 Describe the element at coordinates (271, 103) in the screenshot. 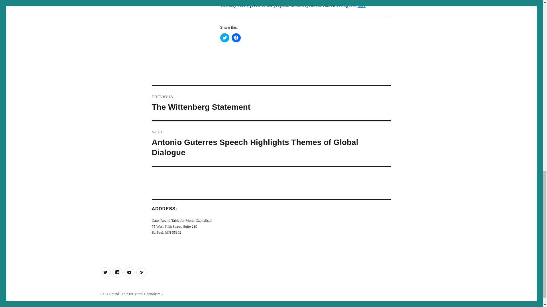

I see `YouTube` at that location.